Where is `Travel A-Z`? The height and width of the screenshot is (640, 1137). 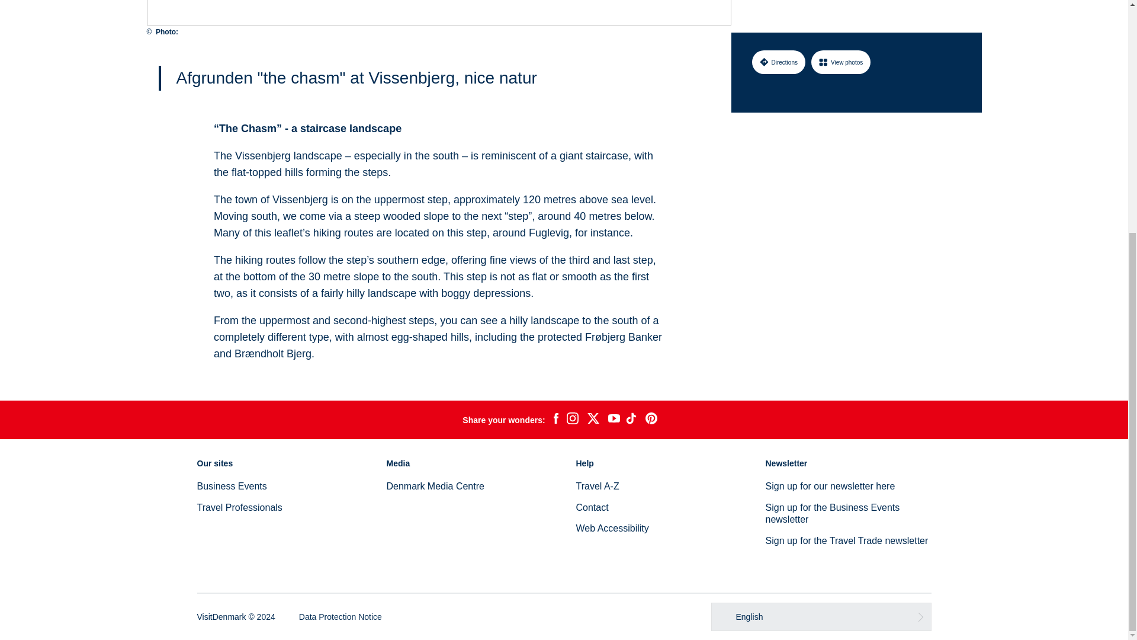
Travel A-Z is located at coordinates (597, 486).